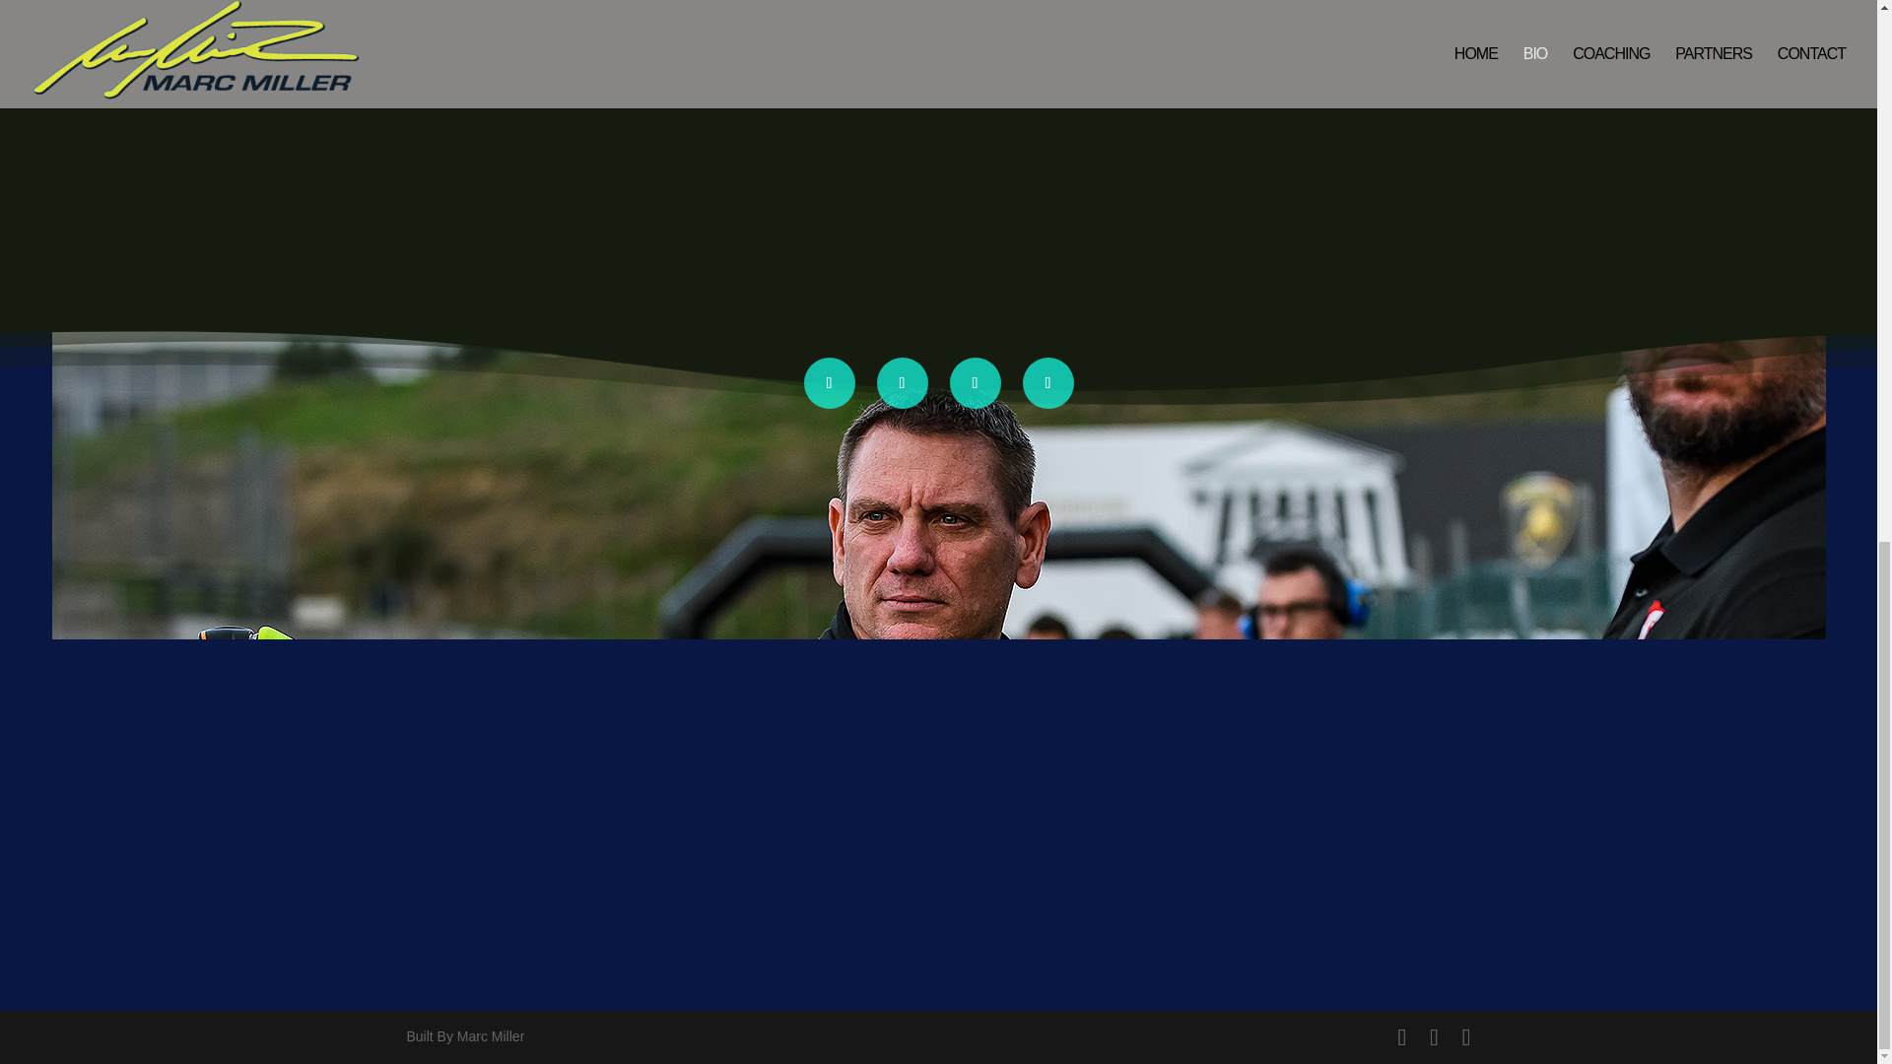 Image resolution: width=1892 pixels, height=1064 pixels. Describe the element at coordinates (830, 382) in the screenshot. I see `Follow on Facebook` at that location.